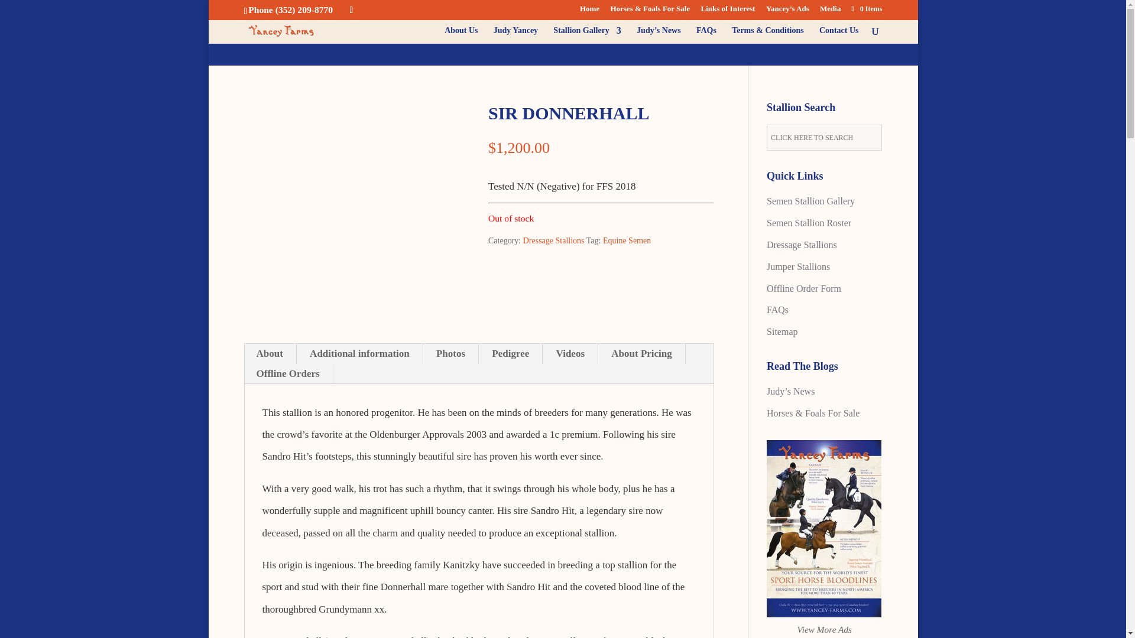  Describe the element at coordinates (587, 35) in the screenshot. I see `Stallion Gallery` at that location.